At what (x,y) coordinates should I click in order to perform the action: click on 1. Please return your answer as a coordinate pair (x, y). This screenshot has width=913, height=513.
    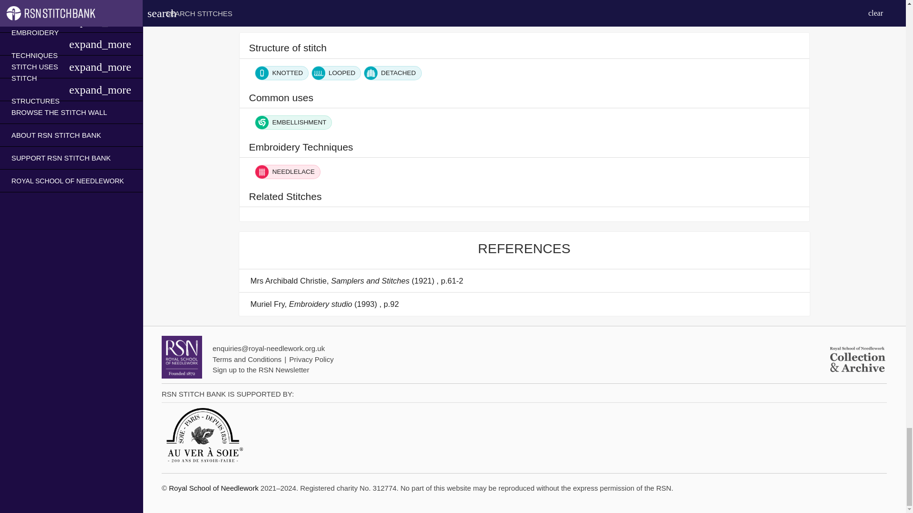
    Looking at the image, I should click on (724, 15).